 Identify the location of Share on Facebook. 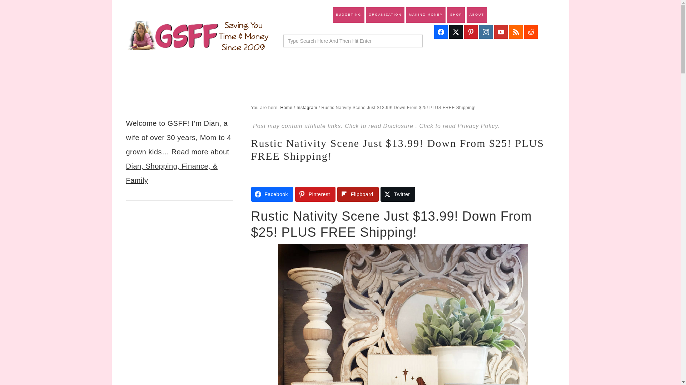
(272, 194).